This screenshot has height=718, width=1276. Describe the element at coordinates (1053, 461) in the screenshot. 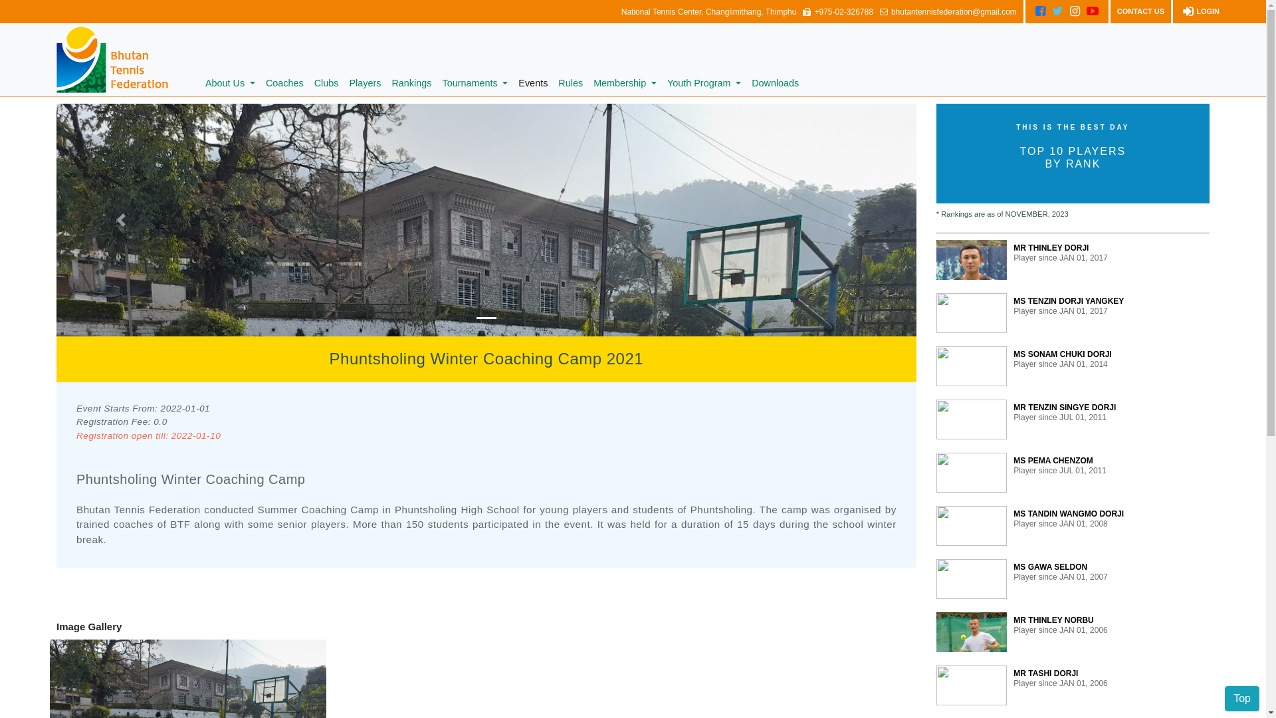

I see `MS PEMA CHENZOM` at that location.